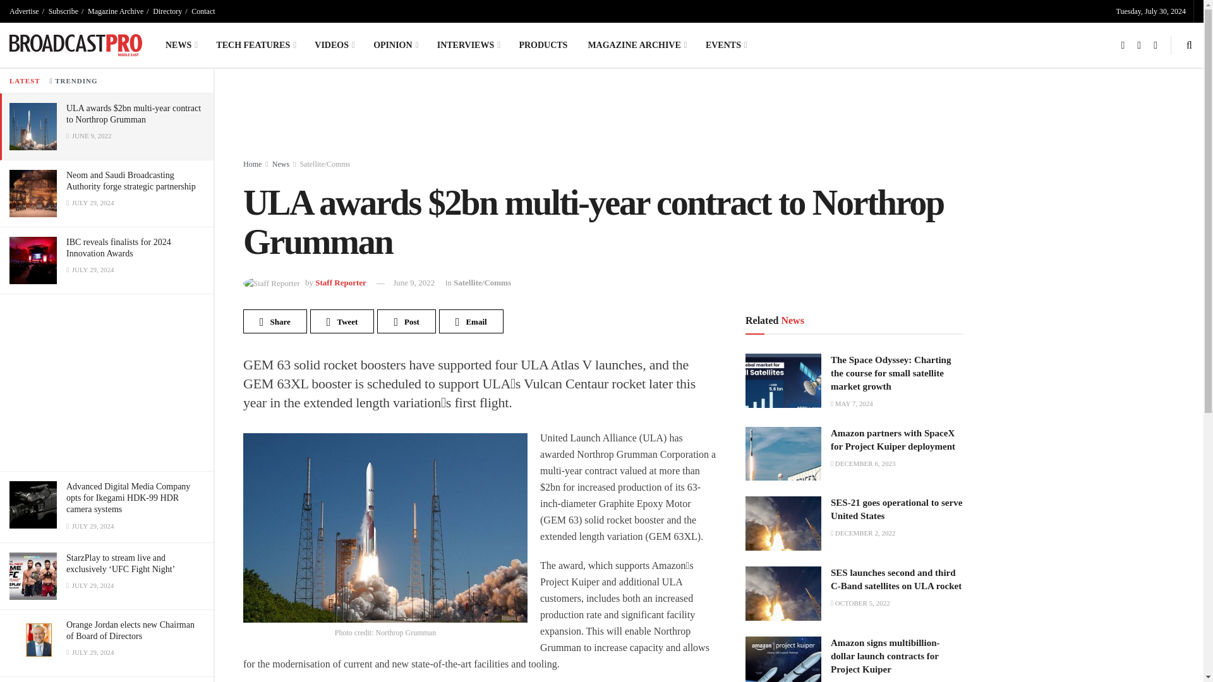 The height and width of the screenshot is (682, 1213). What do you see at coordinates (550, 116) in the screenshot?
I see `3rd party ad content` at bounding box center [550, 116].